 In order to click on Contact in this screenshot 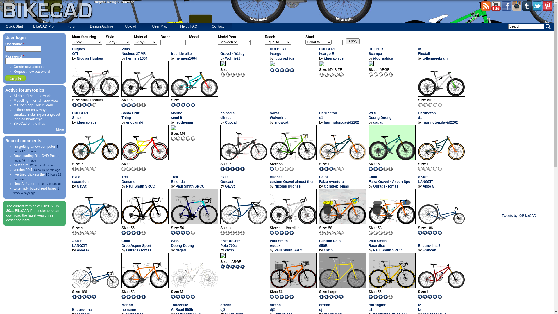, I will do `click(218, 27)`.